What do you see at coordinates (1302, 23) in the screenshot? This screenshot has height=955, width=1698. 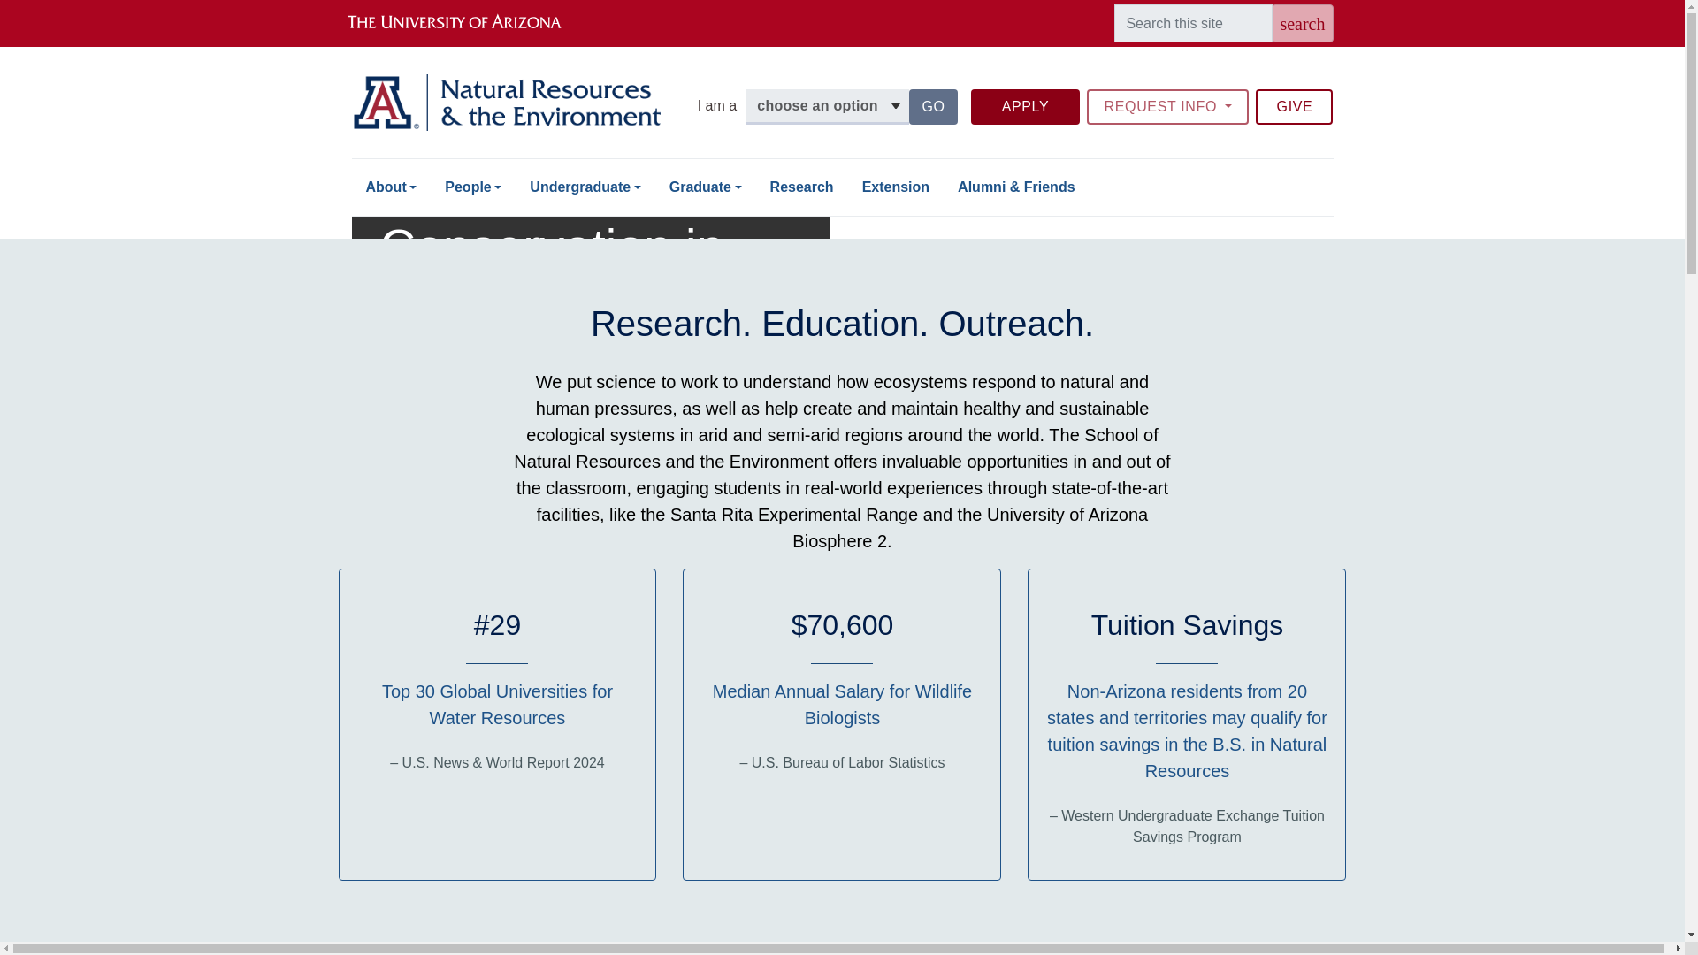 I see `search` at bounding box center [1302, 23].